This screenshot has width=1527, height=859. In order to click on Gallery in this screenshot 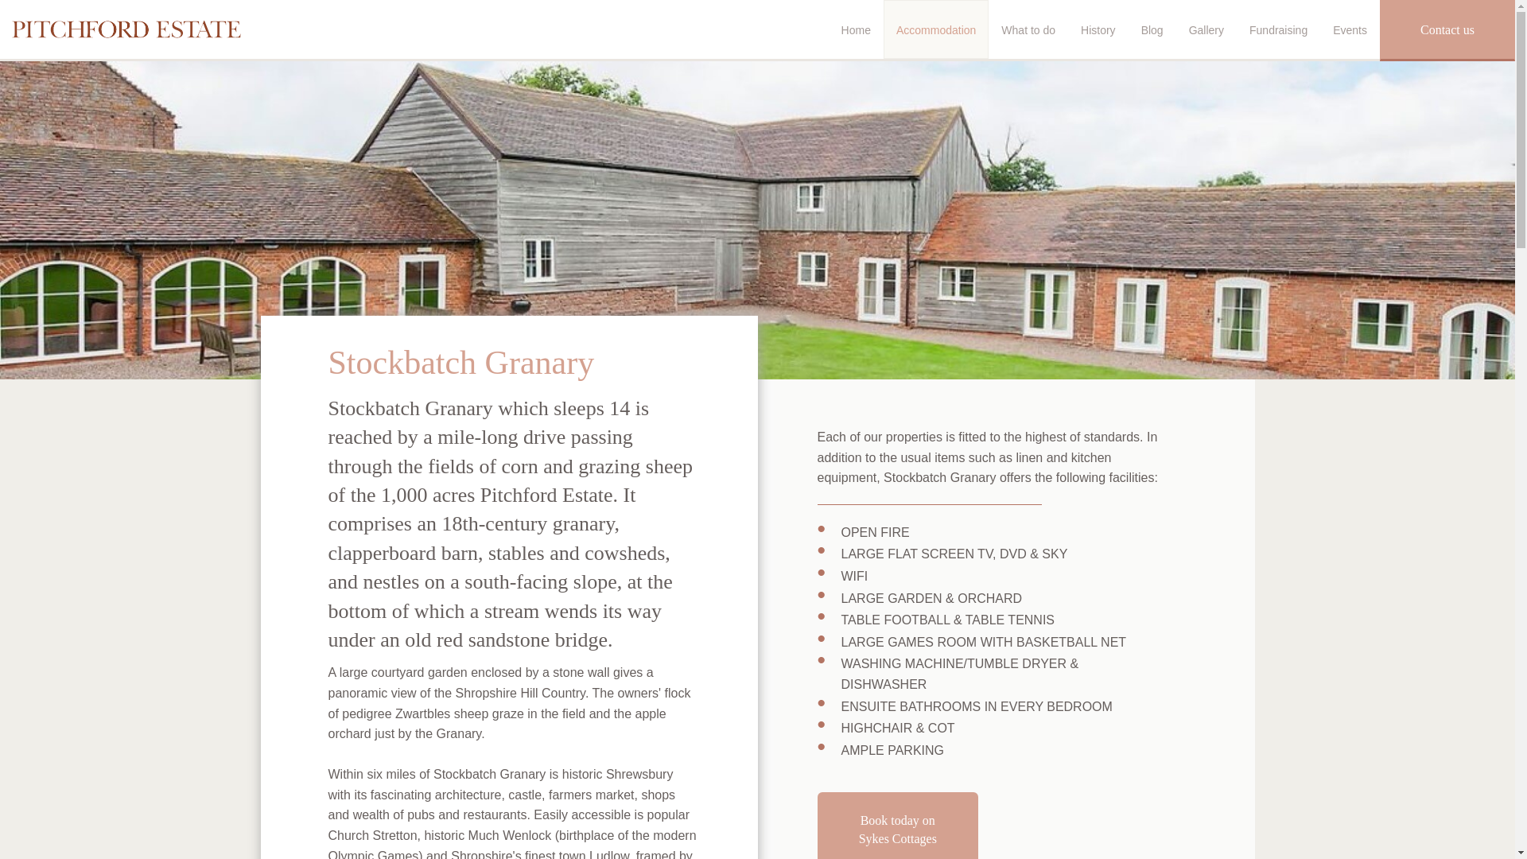, I will do `click(1206, 29)`.